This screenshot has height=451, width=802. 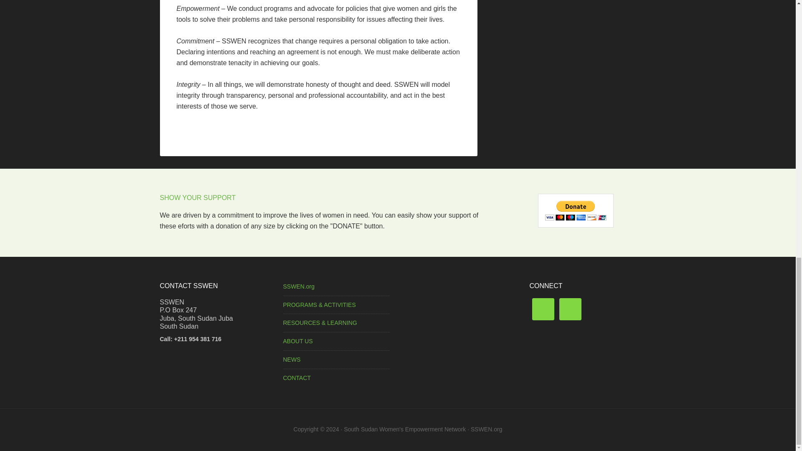 What do you see at coordinates (298, 286) in the screenshot?
I see `SSWEN.org` at bounding box center [298, 286].